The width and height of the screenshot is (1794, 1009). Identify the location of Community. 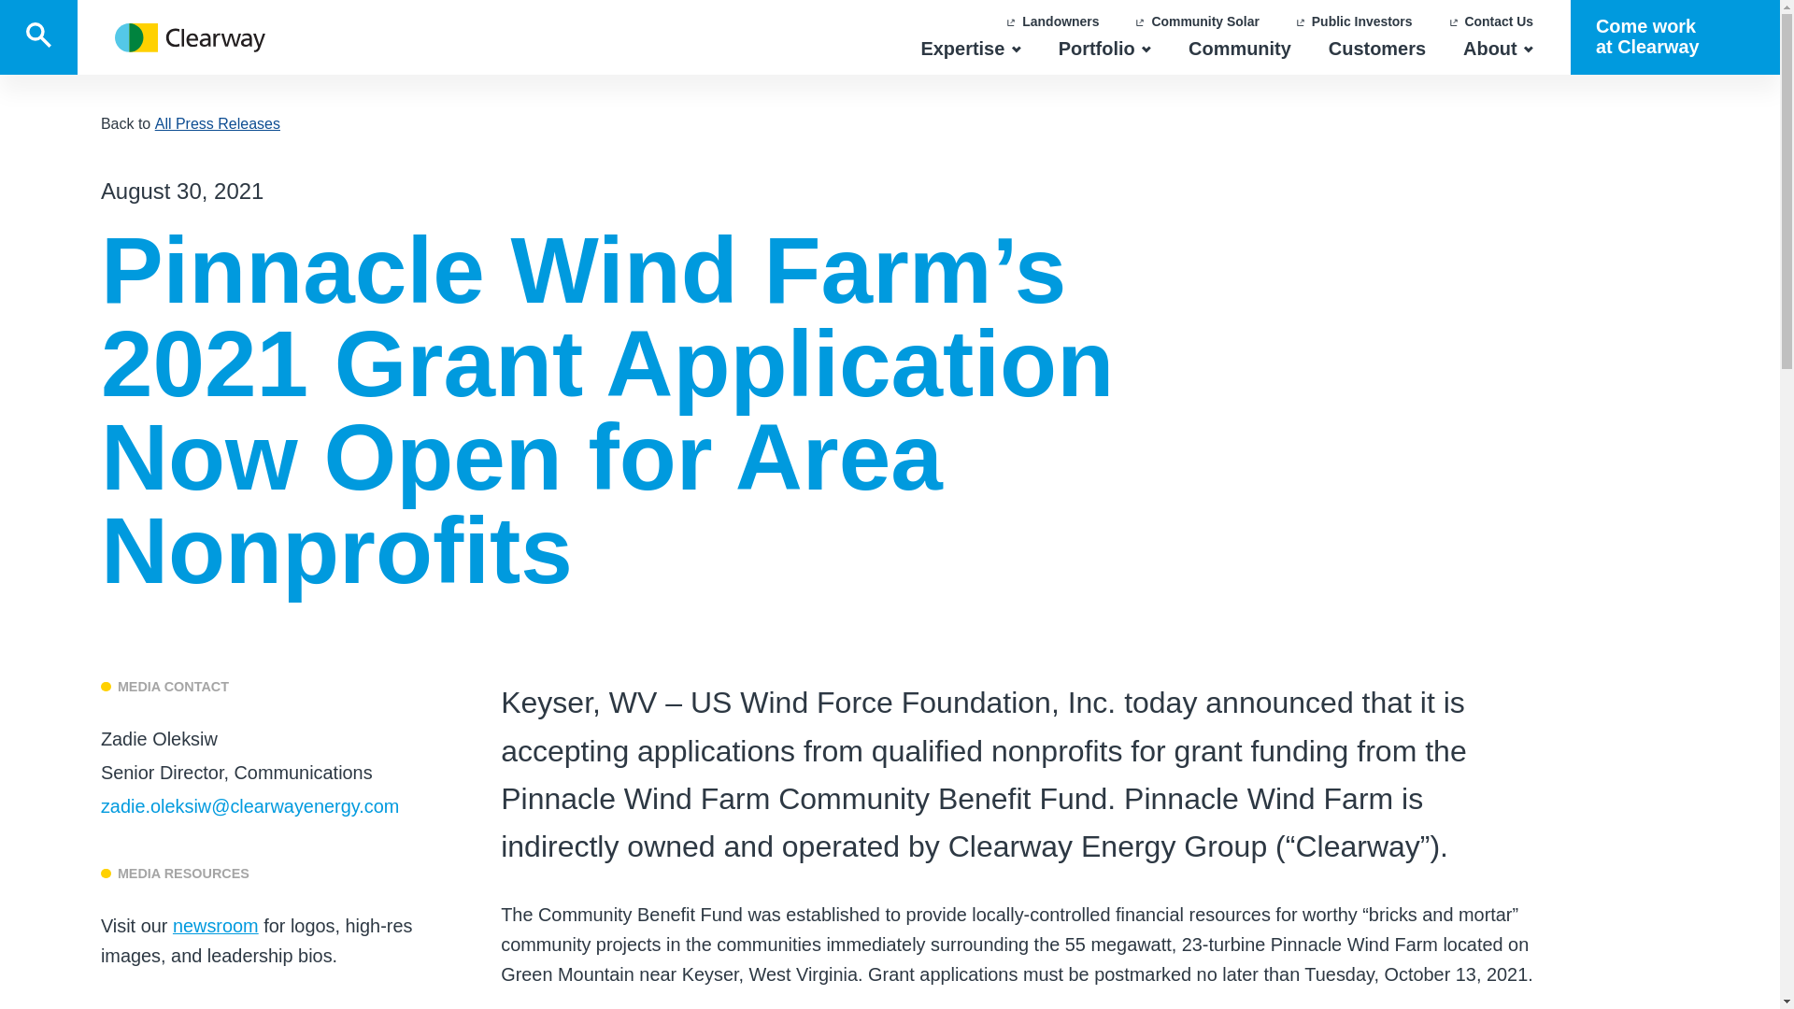
(1239, 49).